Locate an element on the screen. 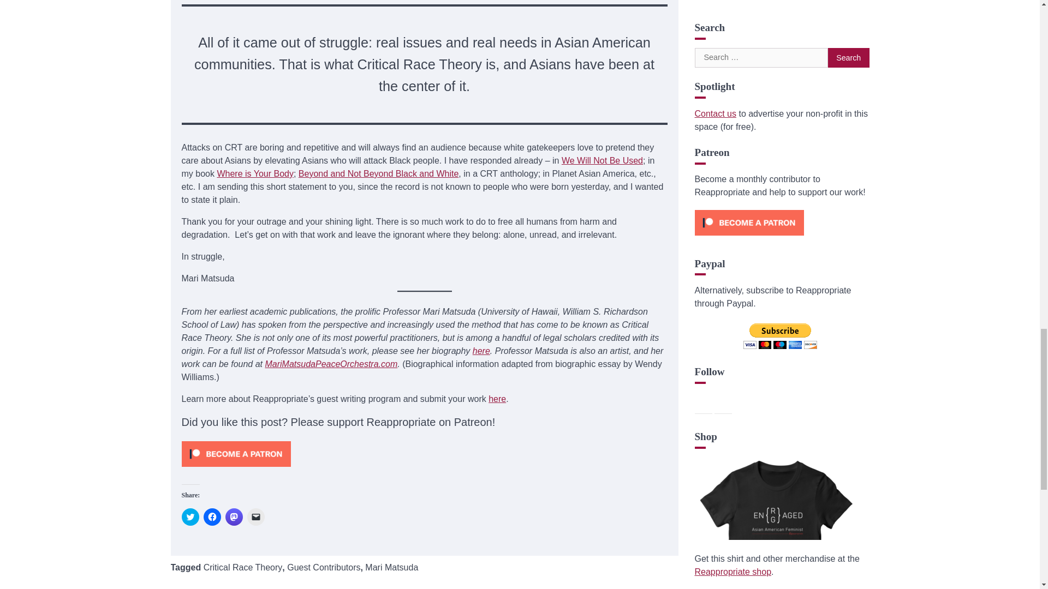 This screenshot has height=589, width=1048. Click to share on Twitter is located at coordinates (190, 517).